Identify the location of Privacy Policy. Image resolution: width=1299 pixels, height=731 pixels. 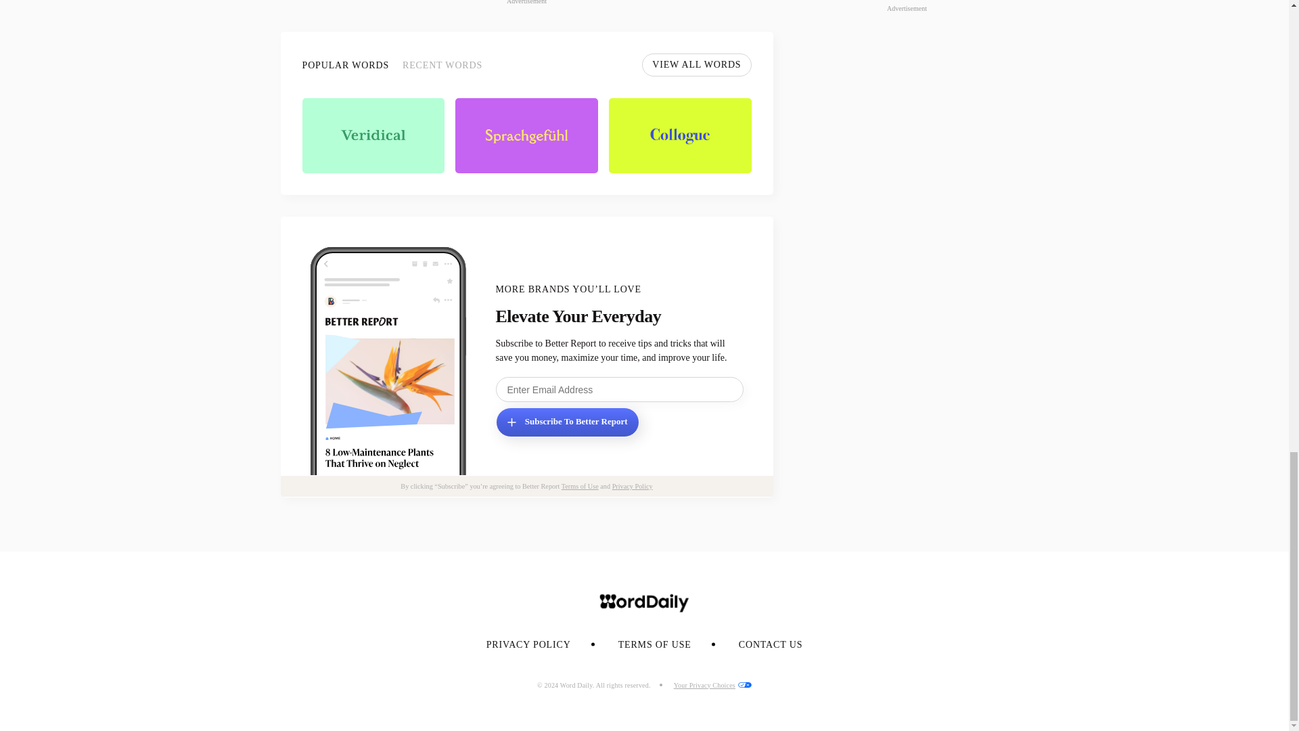
(632, 486).